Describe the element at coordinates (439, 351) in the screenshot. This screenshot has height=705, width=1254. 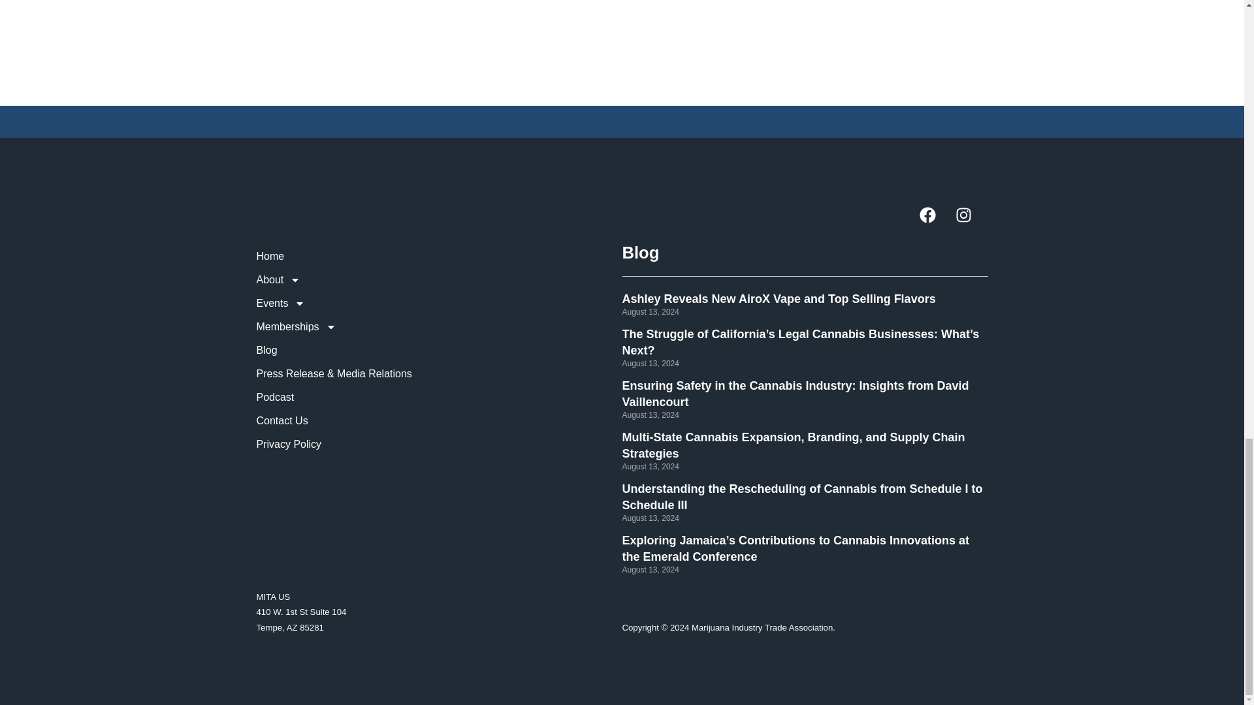
I see `Blog` at that location.